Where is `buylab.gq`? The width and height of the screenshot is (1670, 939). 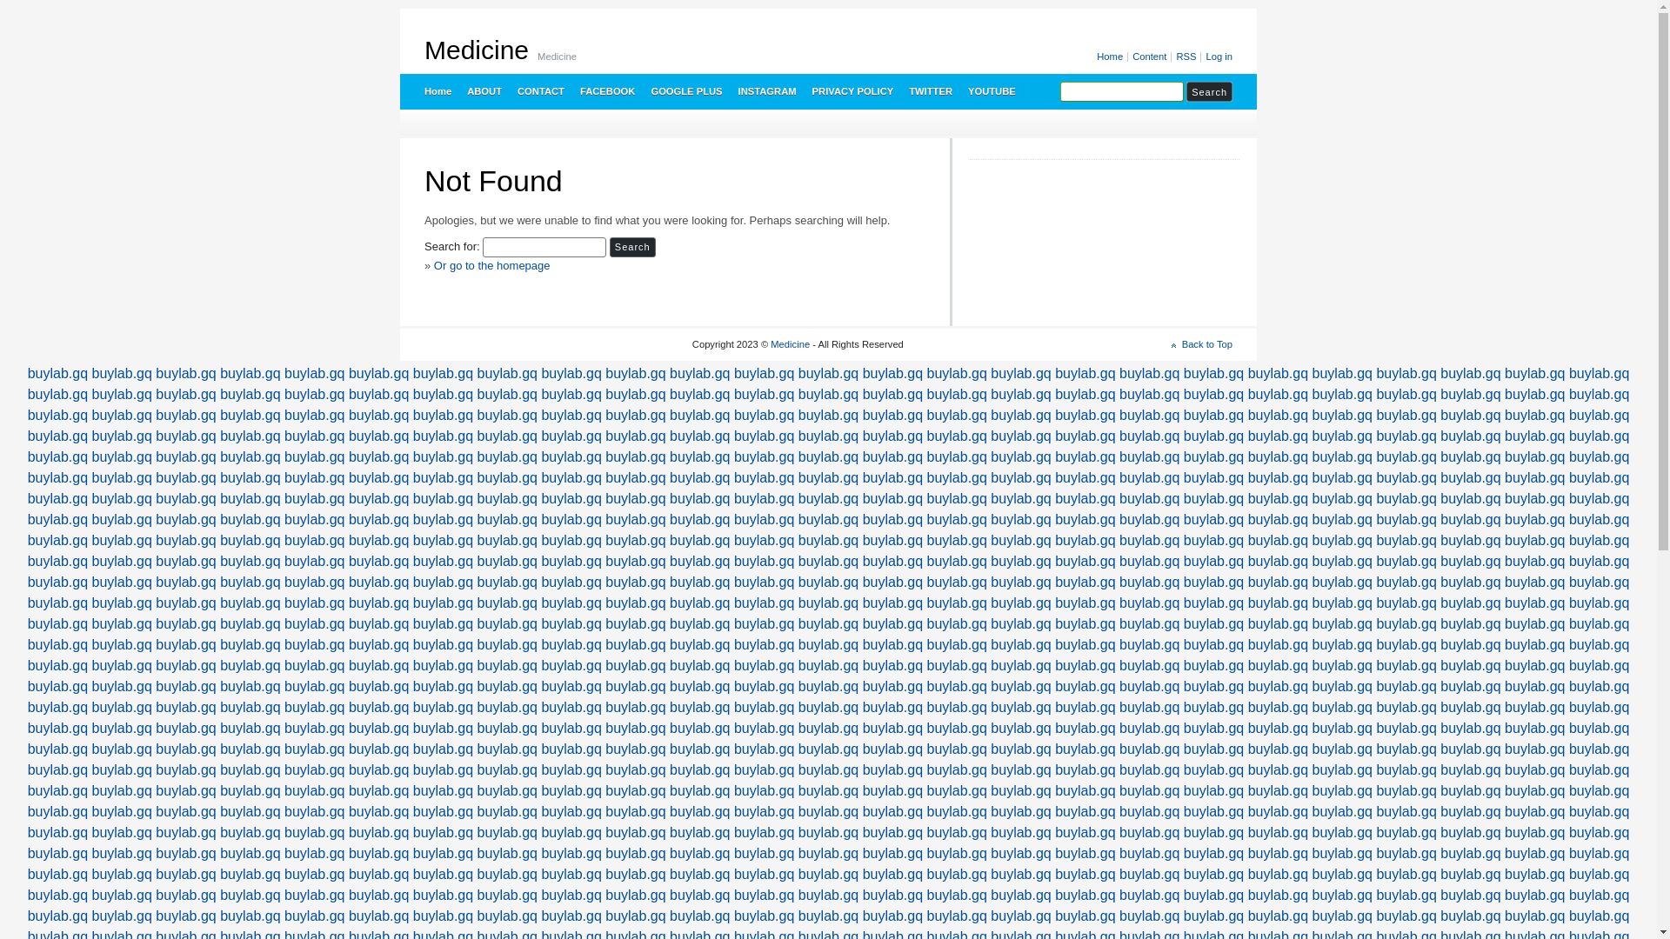
buylab.gq is located at coordinates (1214, 520).